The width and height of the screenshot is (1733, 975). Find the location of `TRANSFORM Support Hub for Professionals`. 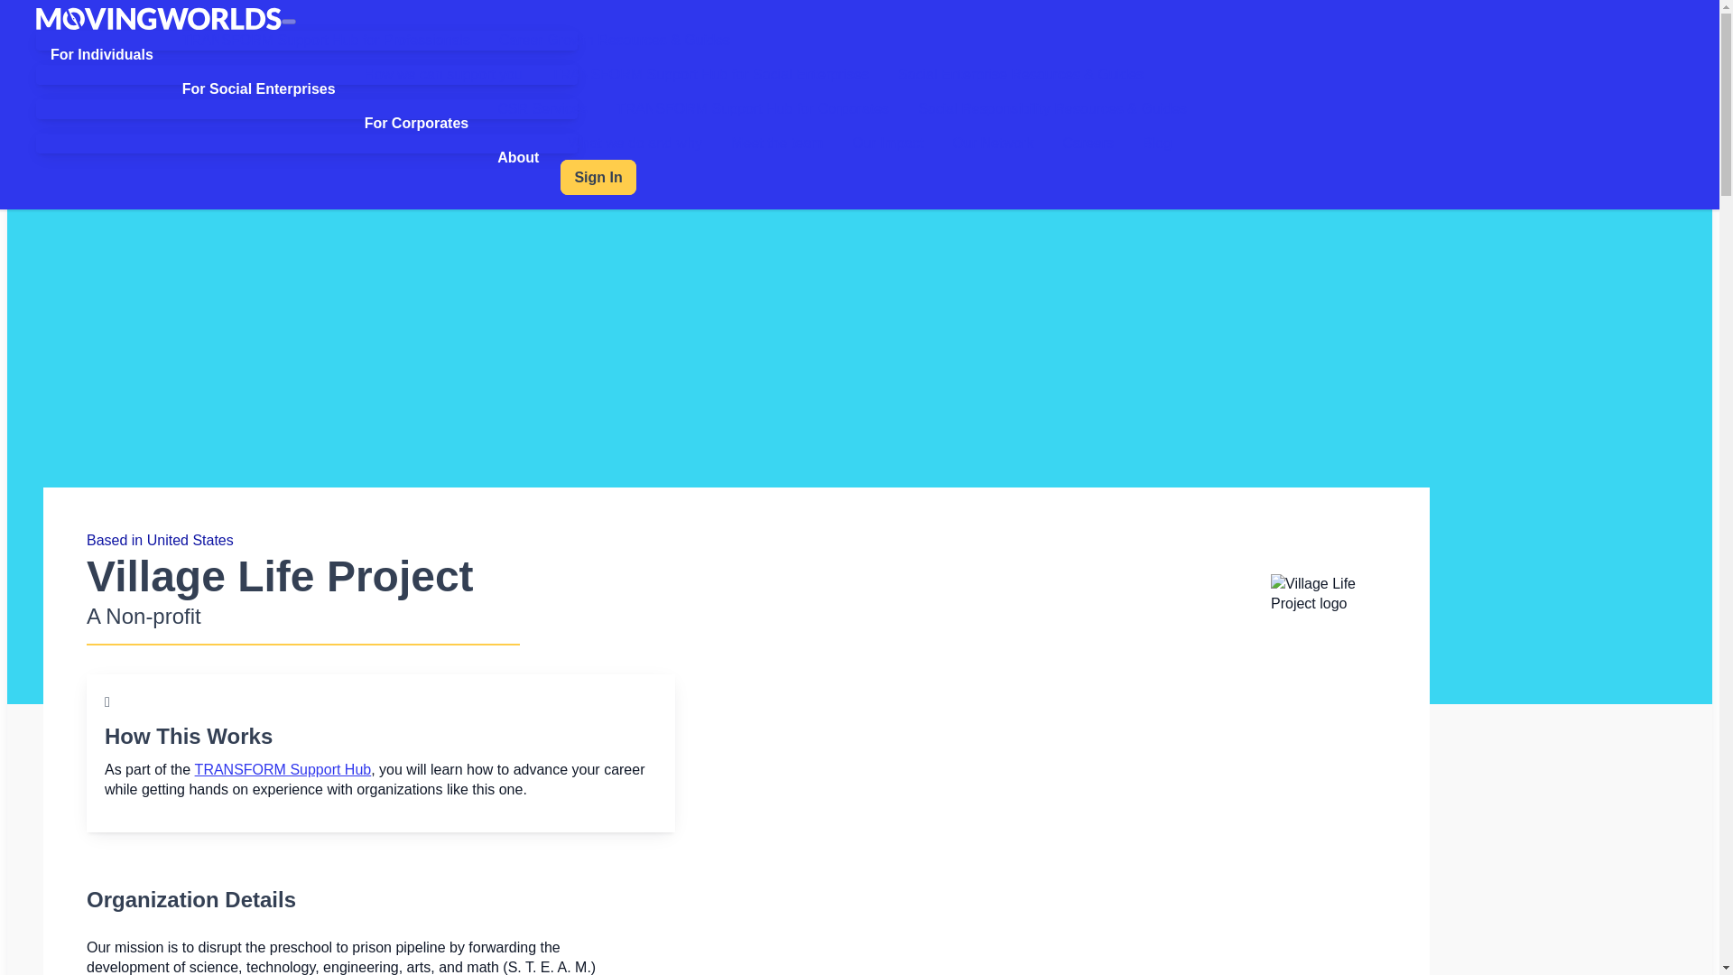

TRANSFORM Support Hub for Professionals is located at coordinates (327, 40).